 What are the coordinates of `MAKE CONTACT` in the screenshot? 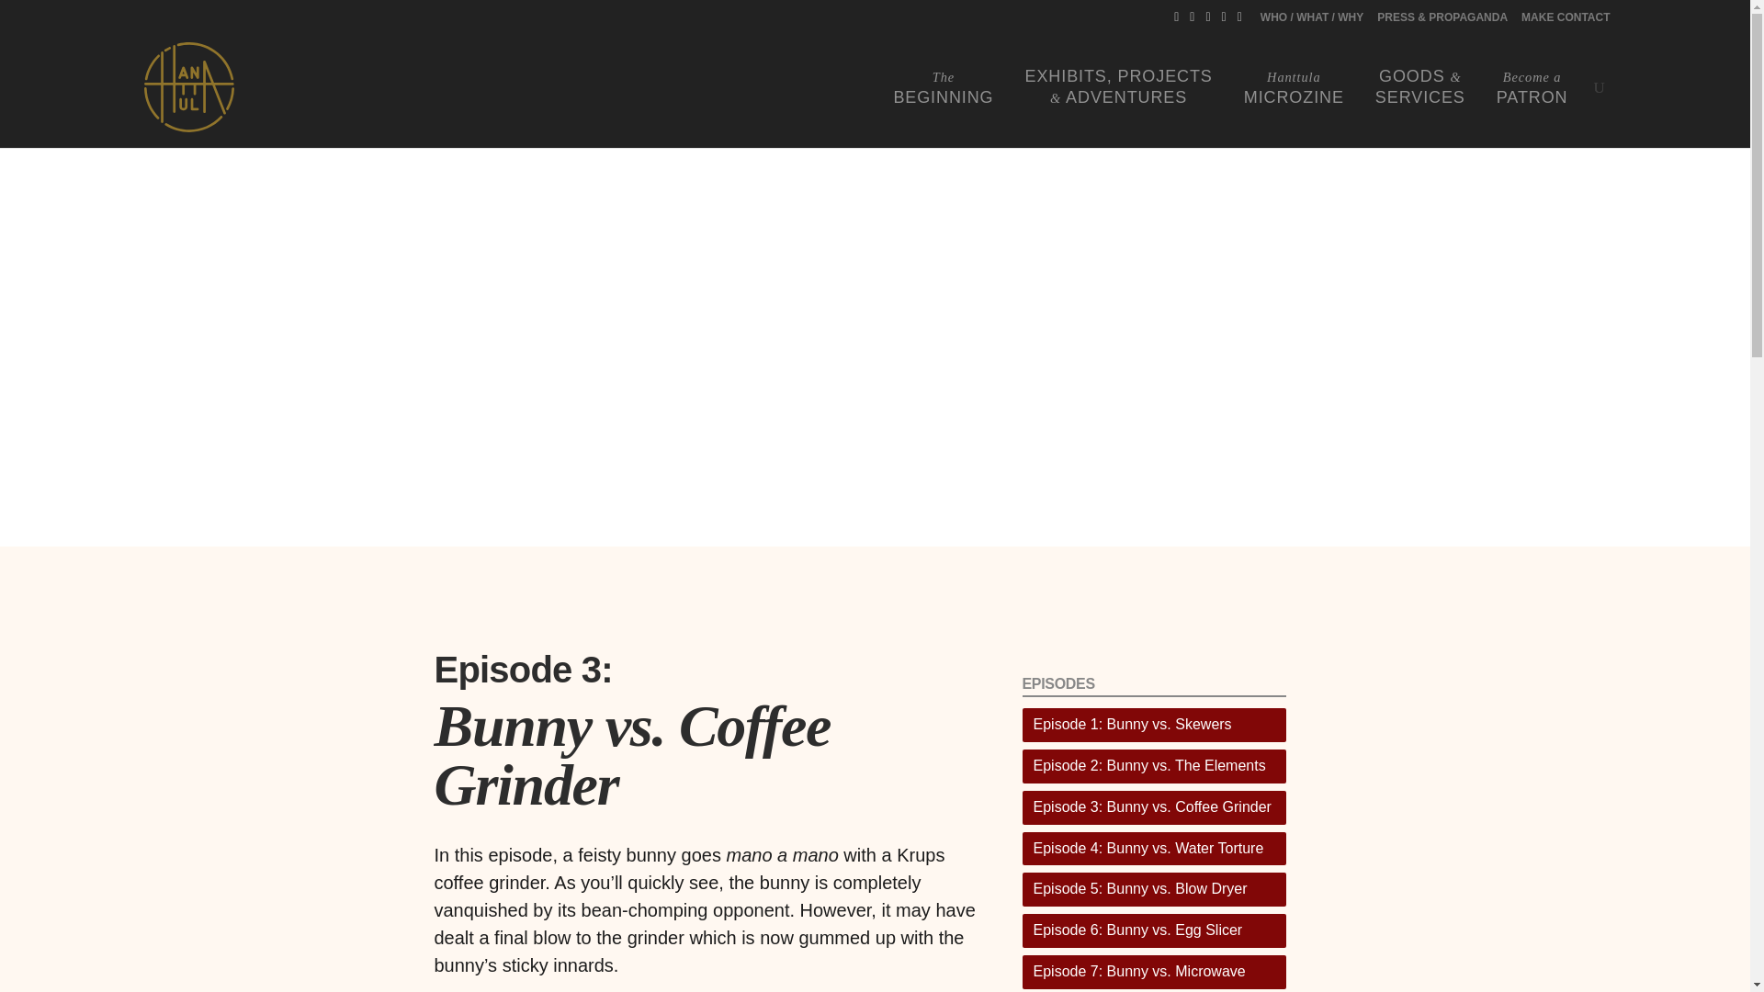 It's located at (1153, 849).